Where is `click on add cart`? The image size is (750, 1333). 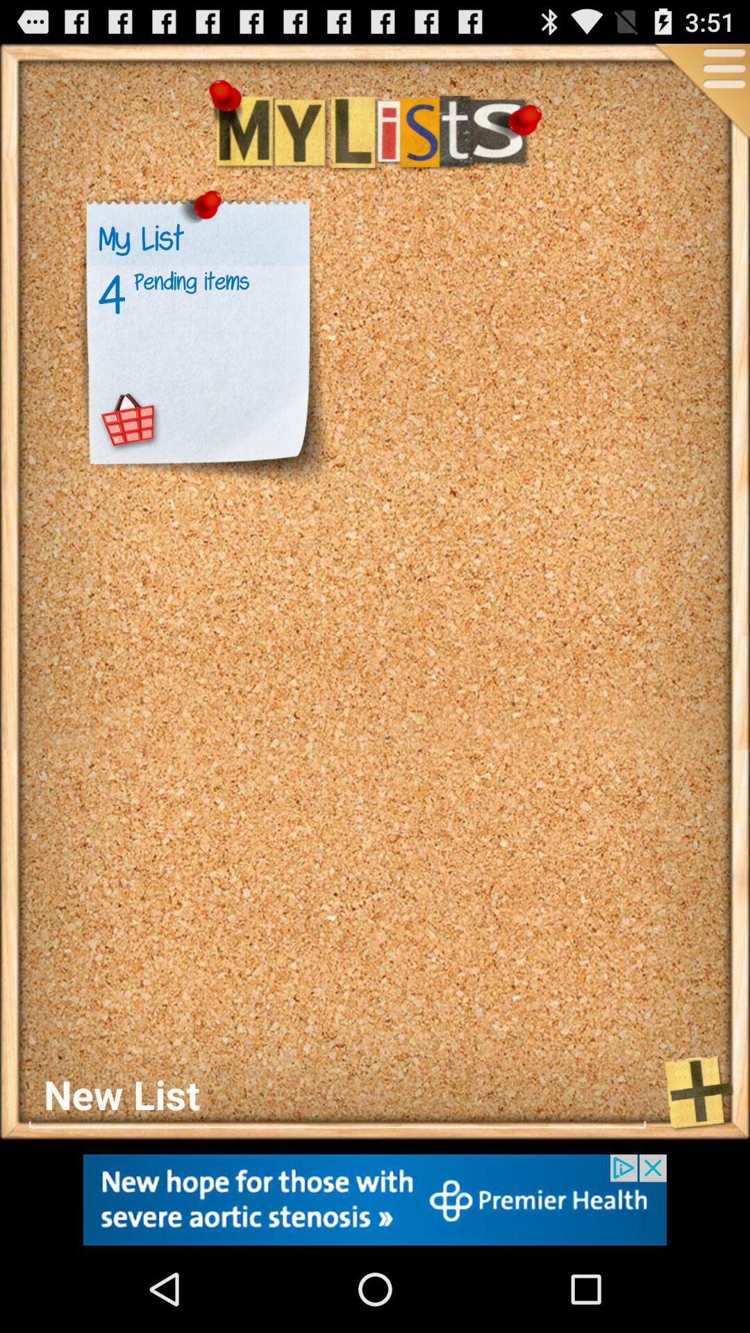 click on add cart is located at coordinates (129, 421).